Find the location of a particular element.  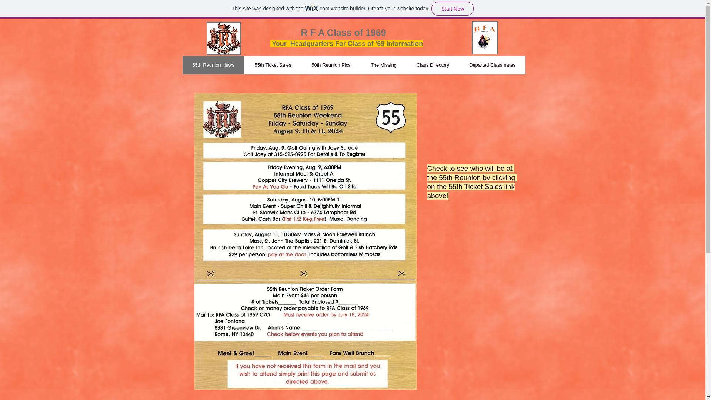

Class Directory is located at coordinates (433, 65).